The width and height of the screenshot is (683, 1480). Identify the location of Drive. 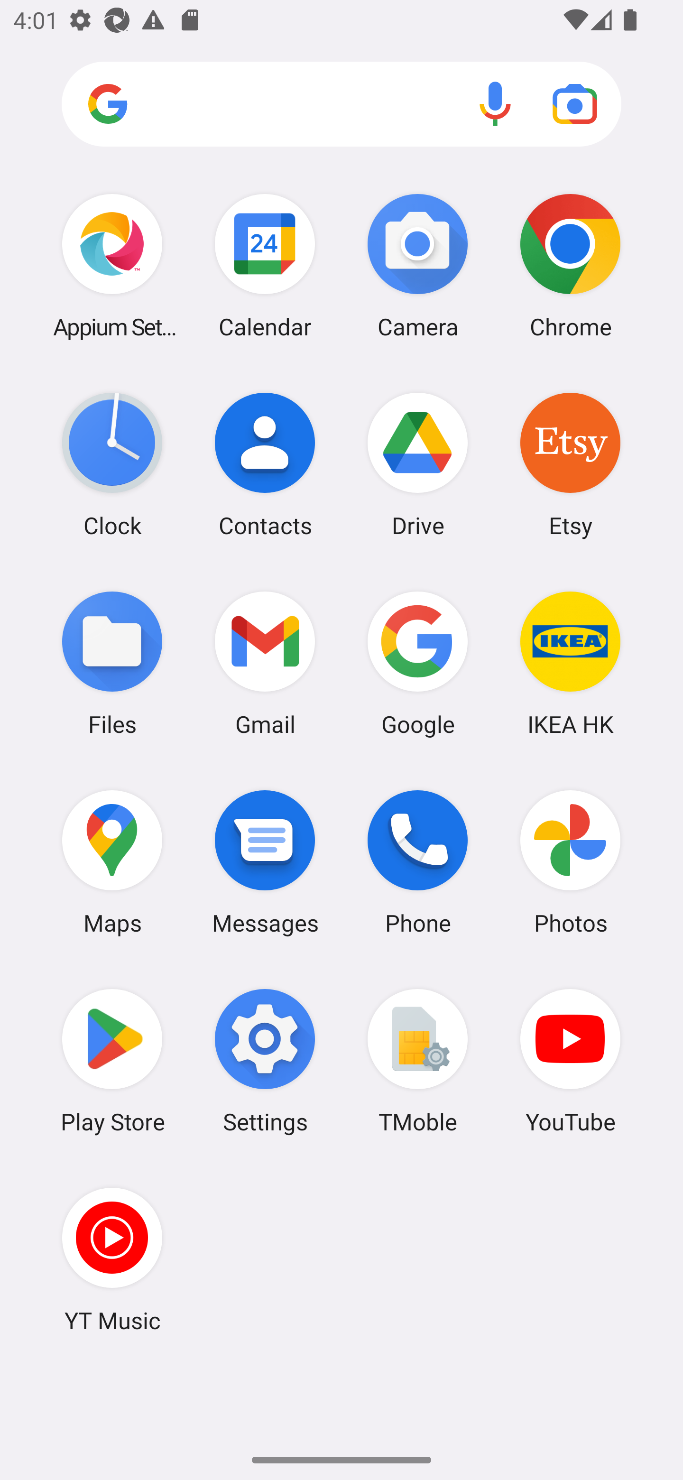
(418, 464).